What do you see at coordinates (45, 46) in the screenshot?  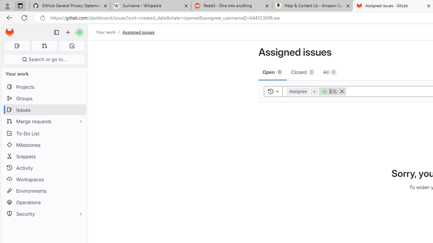 I see `Merge requests 0` at bounding box center [45, 46].